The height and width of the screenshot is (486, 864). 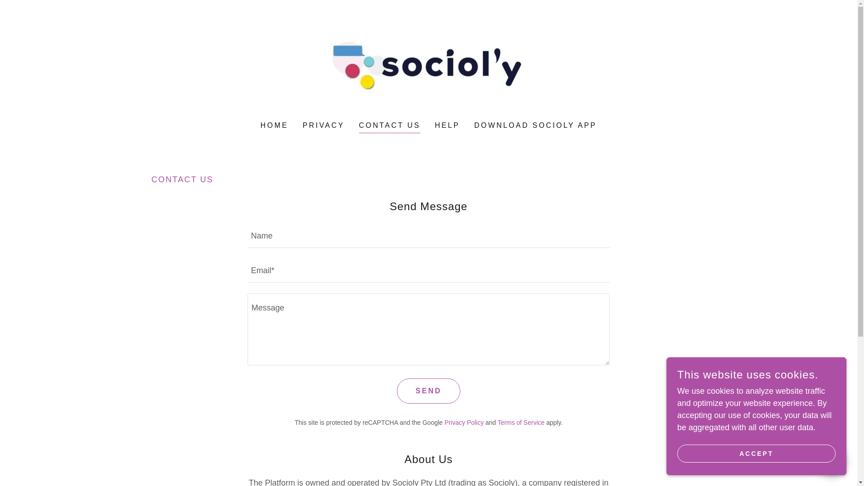 What do you see at coordinates (323, 126) in the screenshot?
I see `PRIVACY` at bounding box center [323, 126].